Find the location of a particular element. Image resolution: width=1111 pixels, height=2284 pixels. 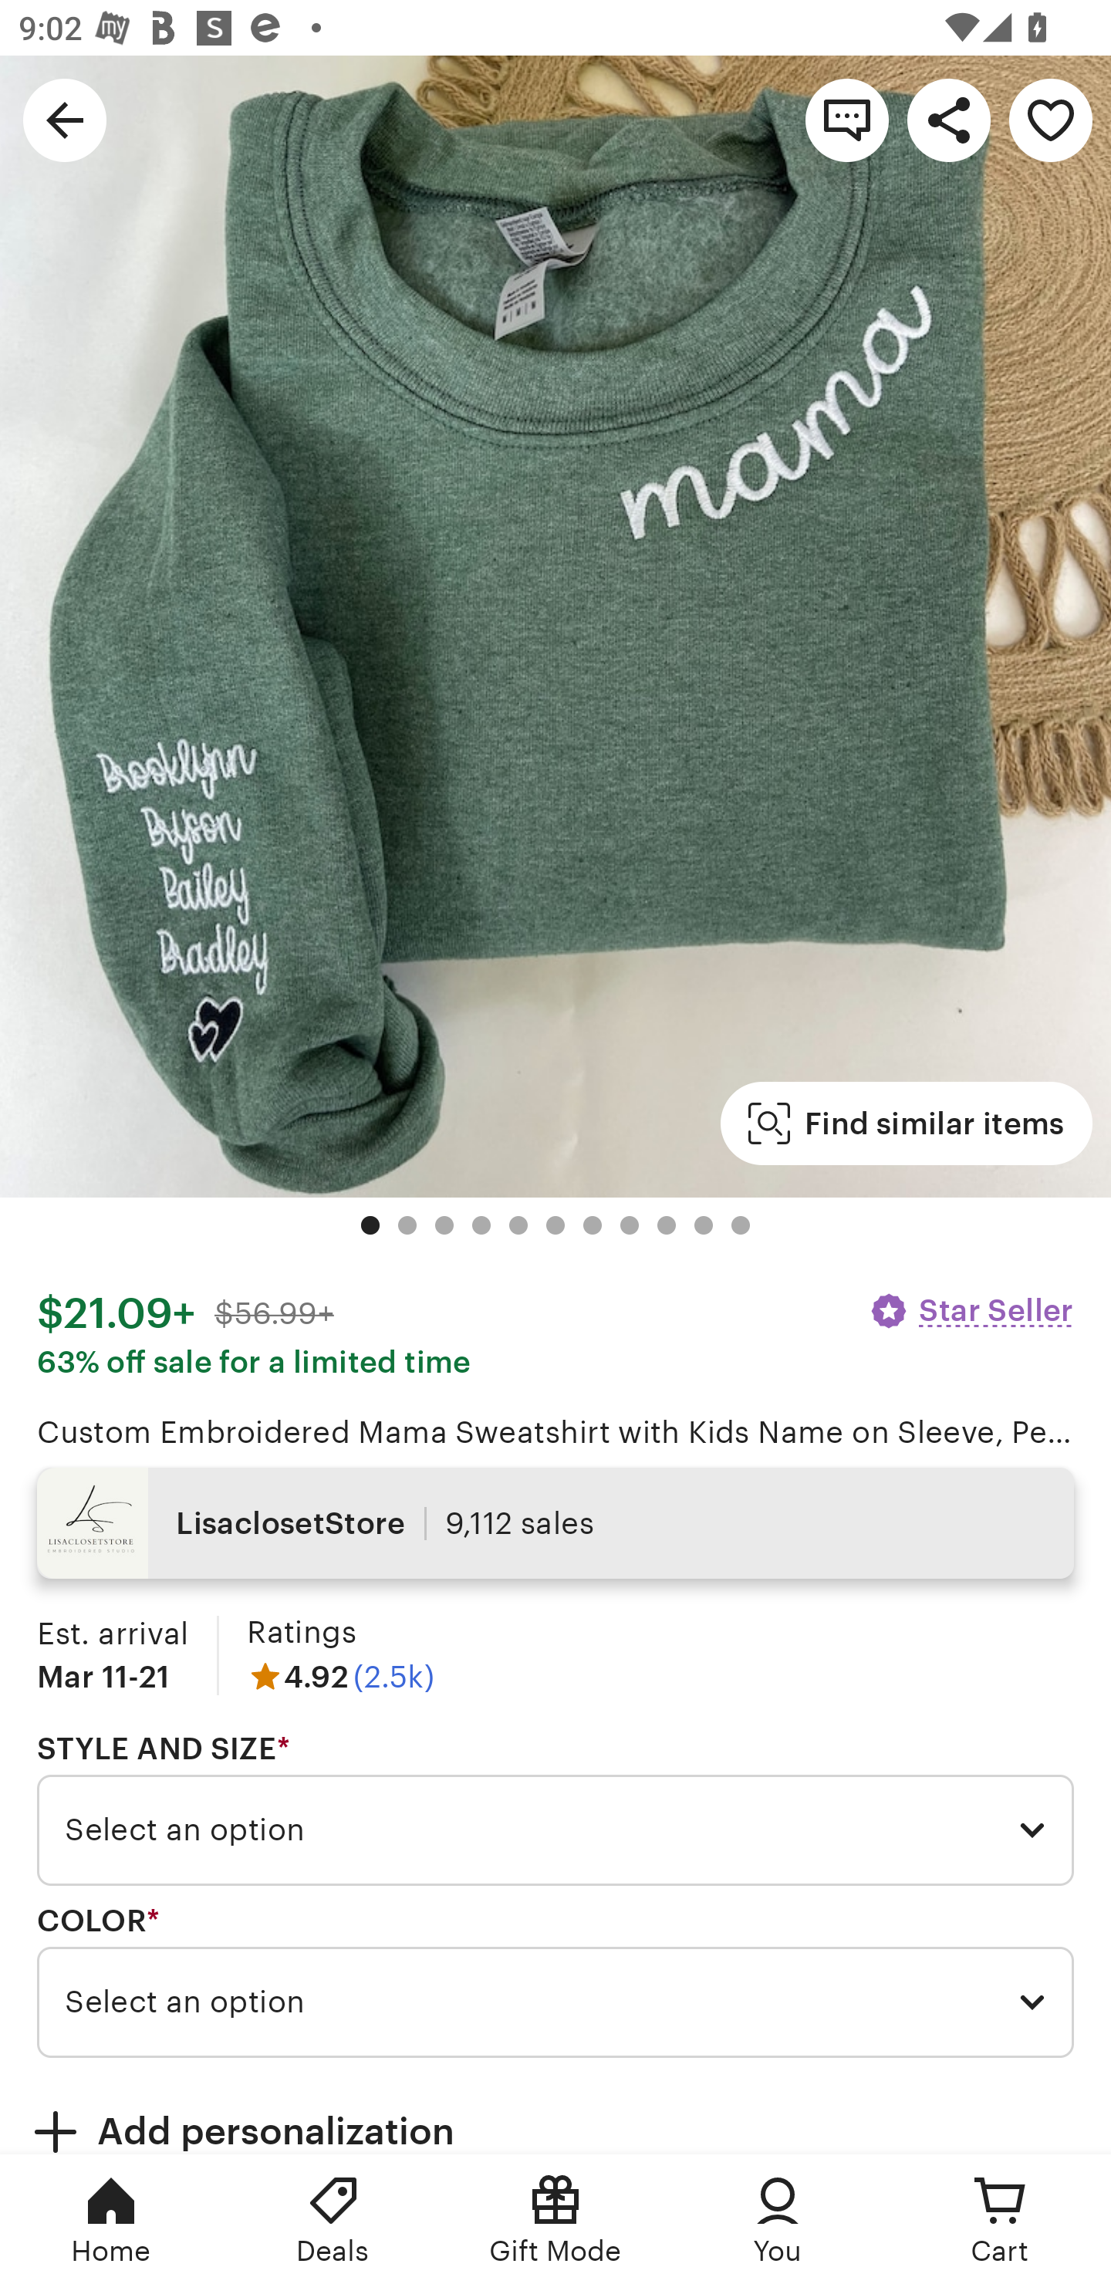

COLOR * Required Select an option is located at coordinates (555, 1981).